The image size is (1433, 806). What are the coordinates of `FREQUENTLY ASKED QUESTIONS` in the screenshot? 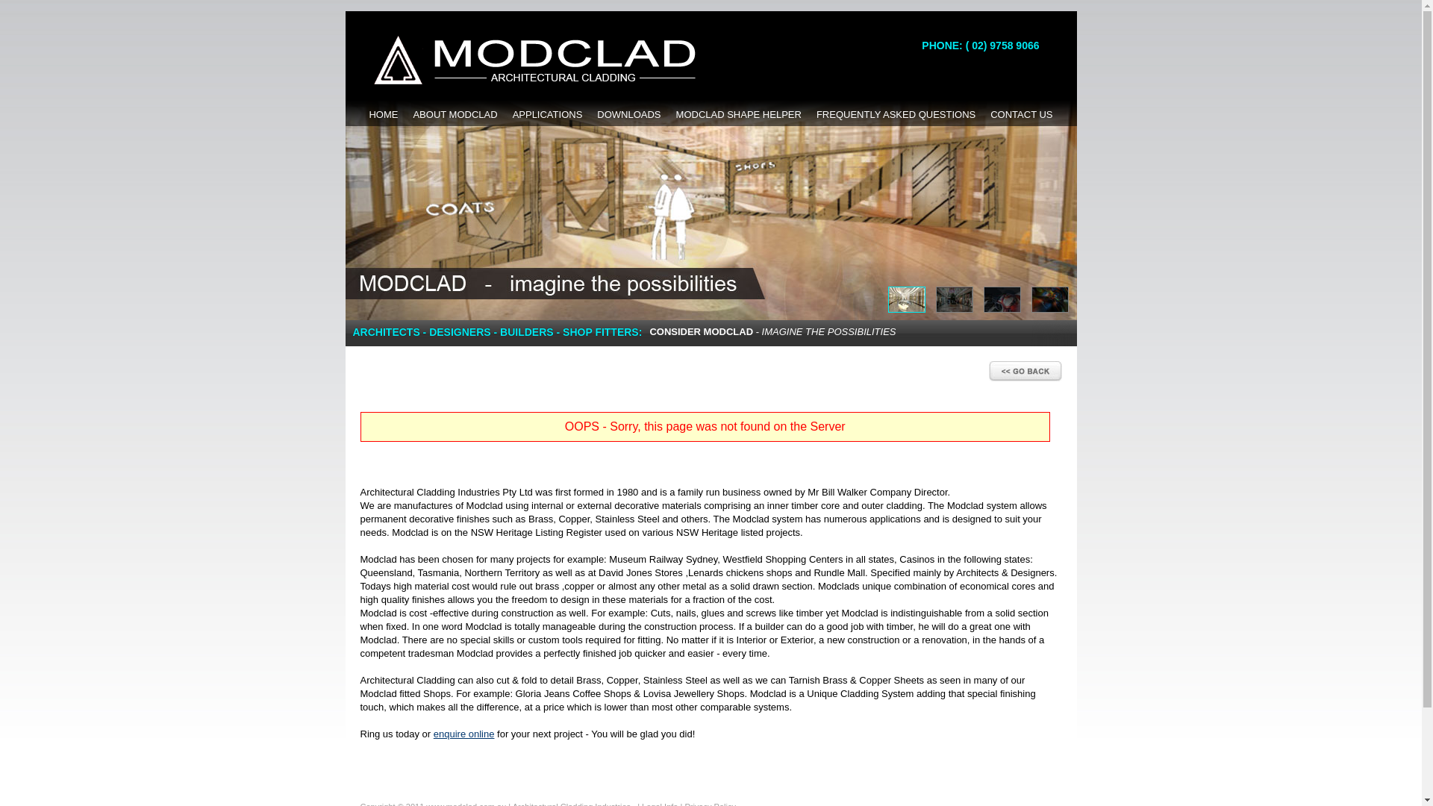 It's located at (896, 115).